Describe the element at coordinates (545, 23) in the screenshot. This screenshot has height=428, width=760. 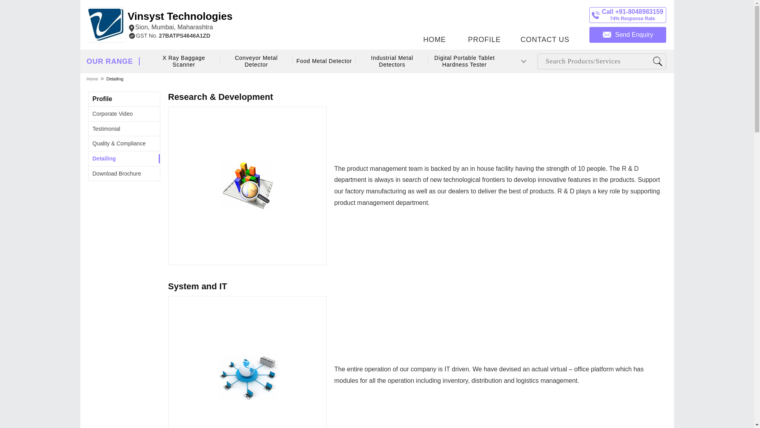
I see `Download Brochure` at that location.